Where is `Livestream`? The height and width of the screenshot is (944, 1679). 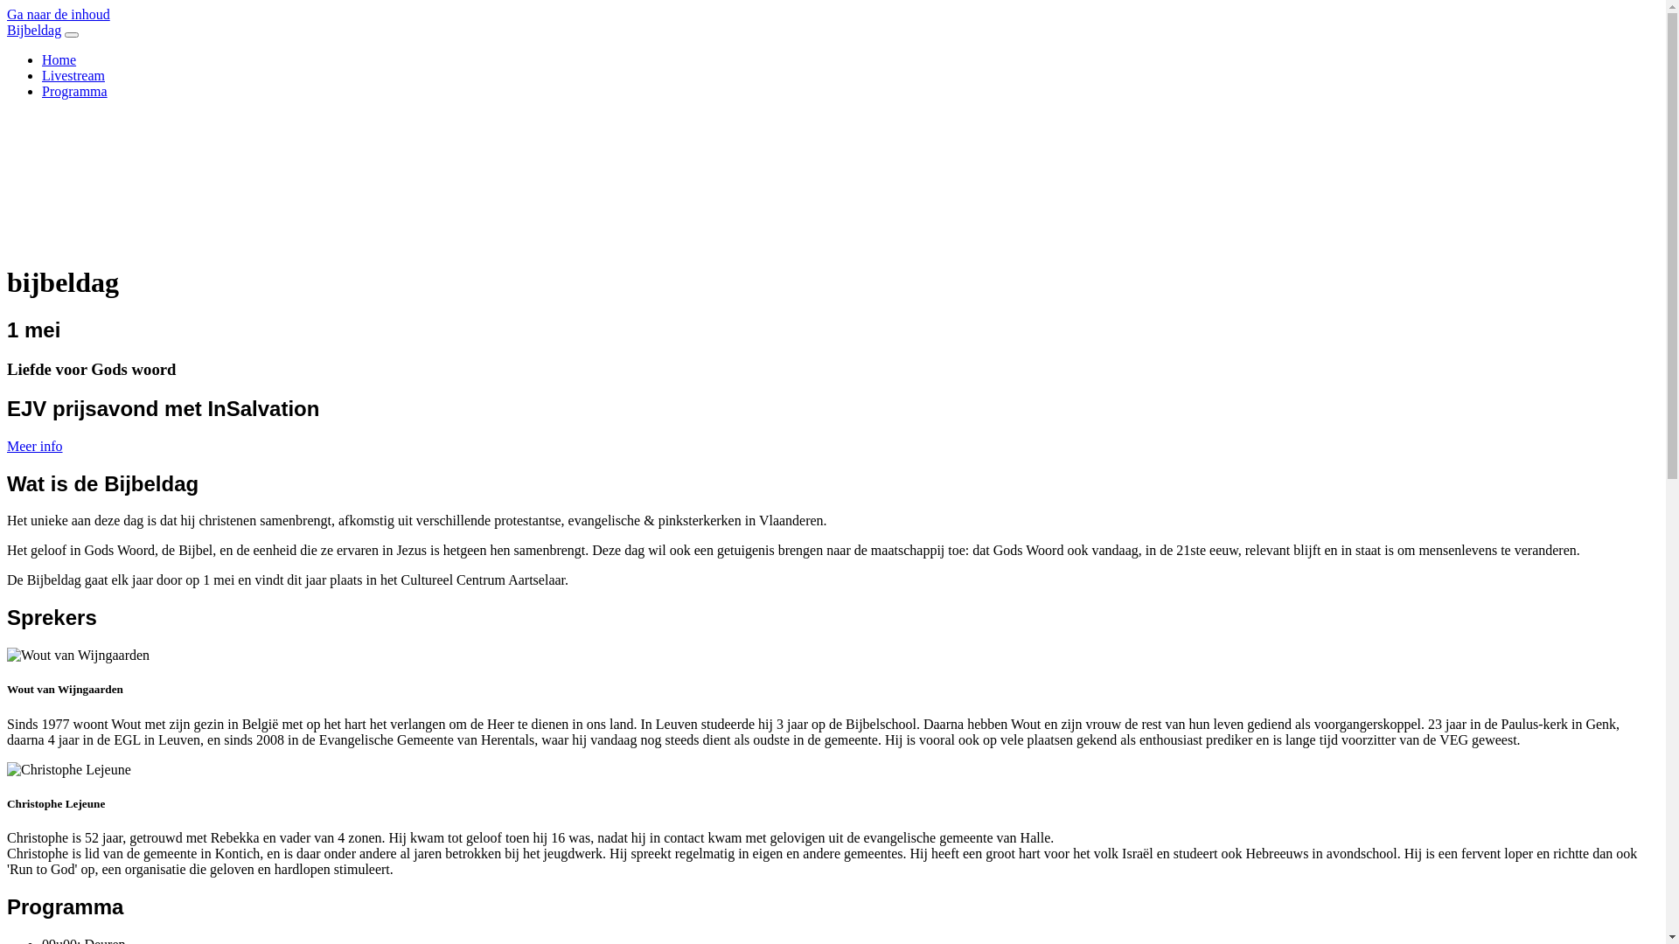
Livestream is located at coordinates (73, 75).